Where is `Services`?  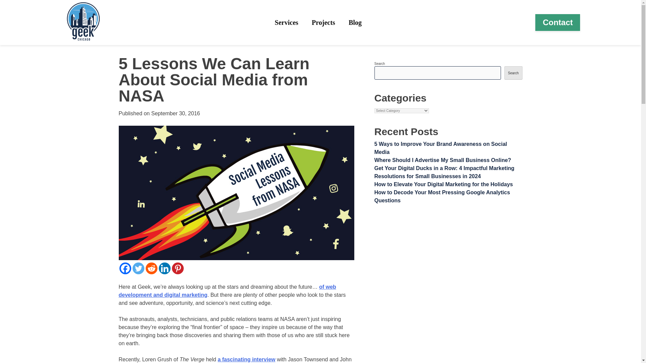
Services is located at coordinates (287, 22).